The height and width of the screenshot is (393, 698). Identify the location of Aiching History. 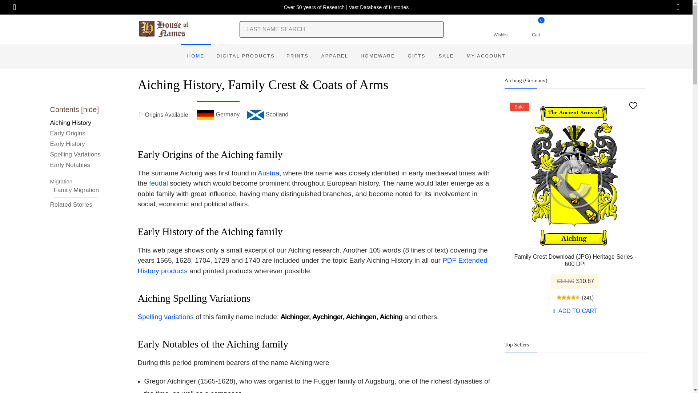
(76, 124).